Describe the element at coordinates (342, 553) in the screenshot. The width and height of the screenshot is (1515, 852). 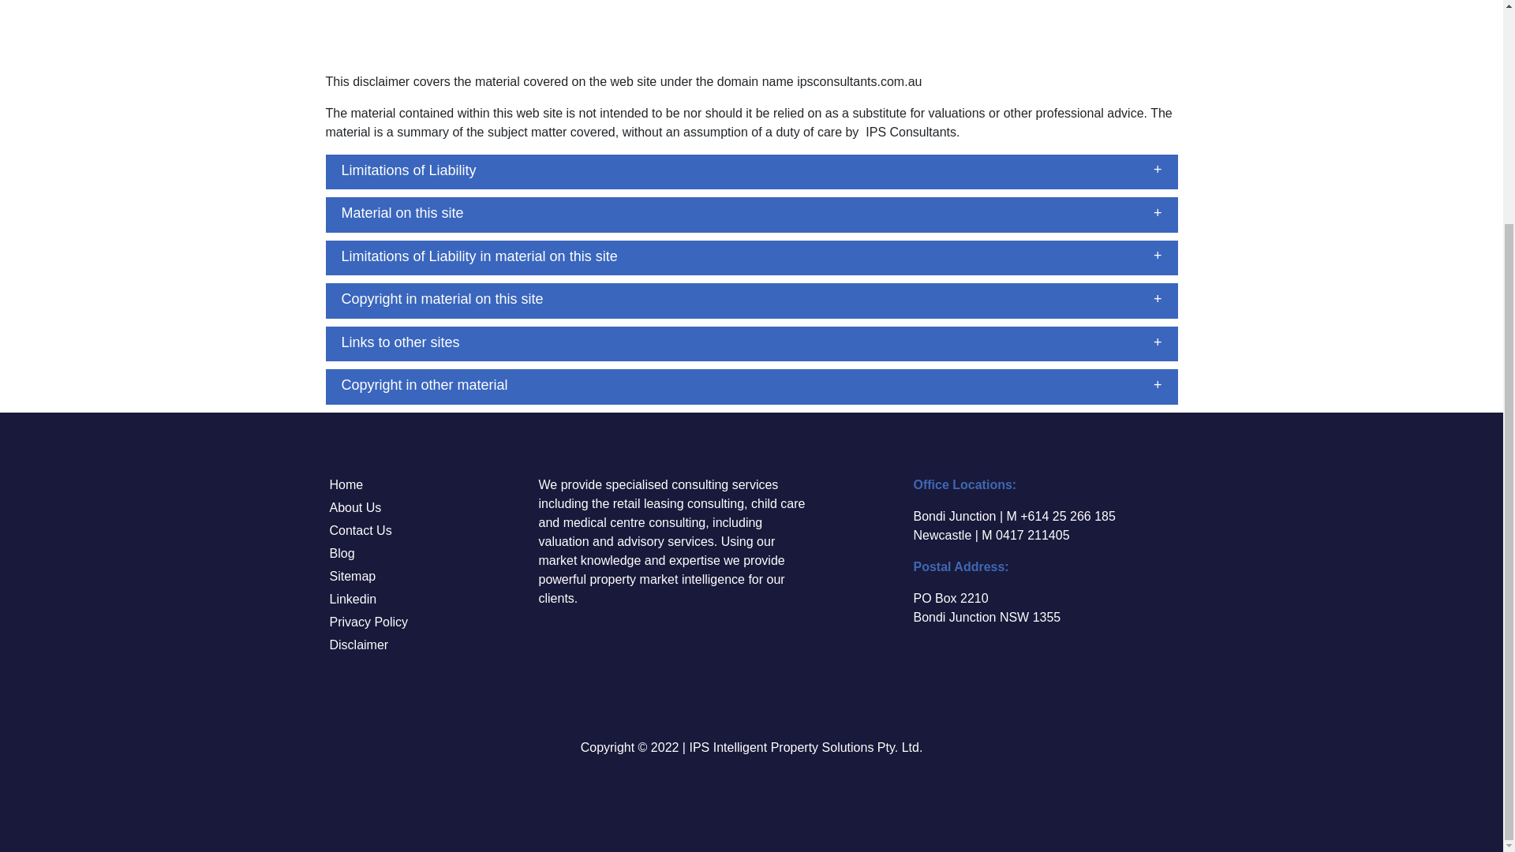
I see `Blog` at that location.